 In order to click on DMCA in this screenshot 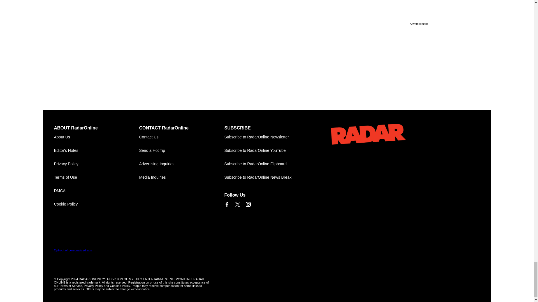, I will do `click(96, 191)`.